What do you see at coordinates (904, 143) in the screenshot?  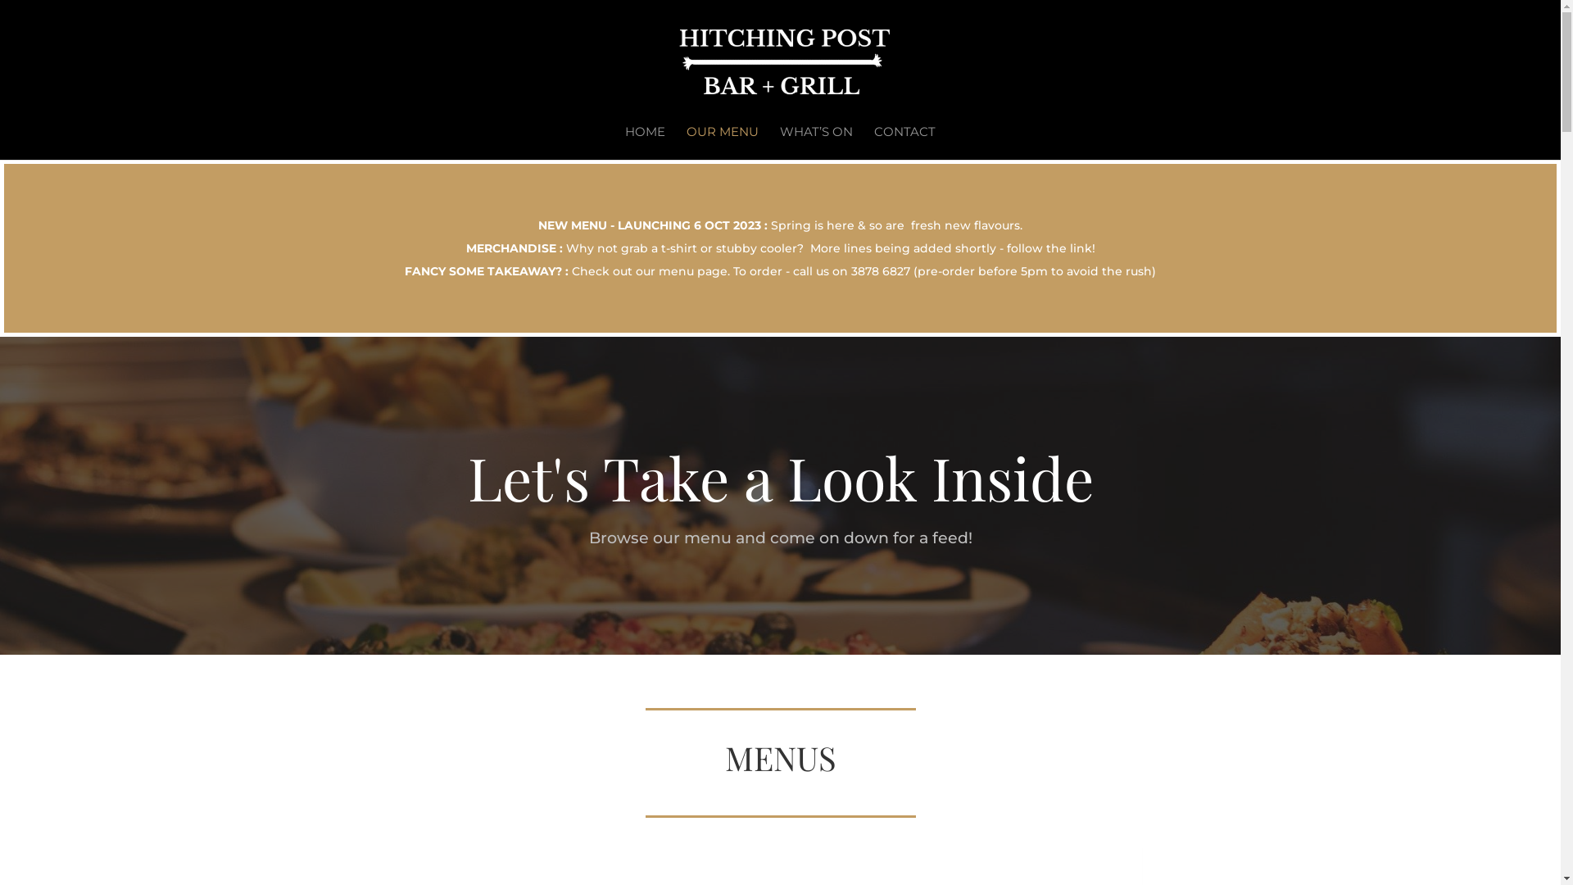 I see `CONTACT` at bounding box center [904, 143].